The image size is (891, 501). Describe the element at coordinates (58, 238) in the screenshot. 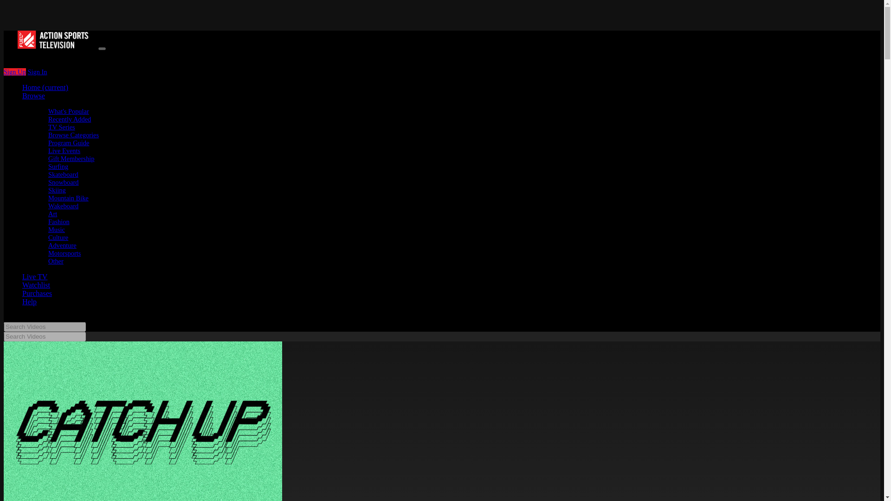

I see `Culture` at that location.